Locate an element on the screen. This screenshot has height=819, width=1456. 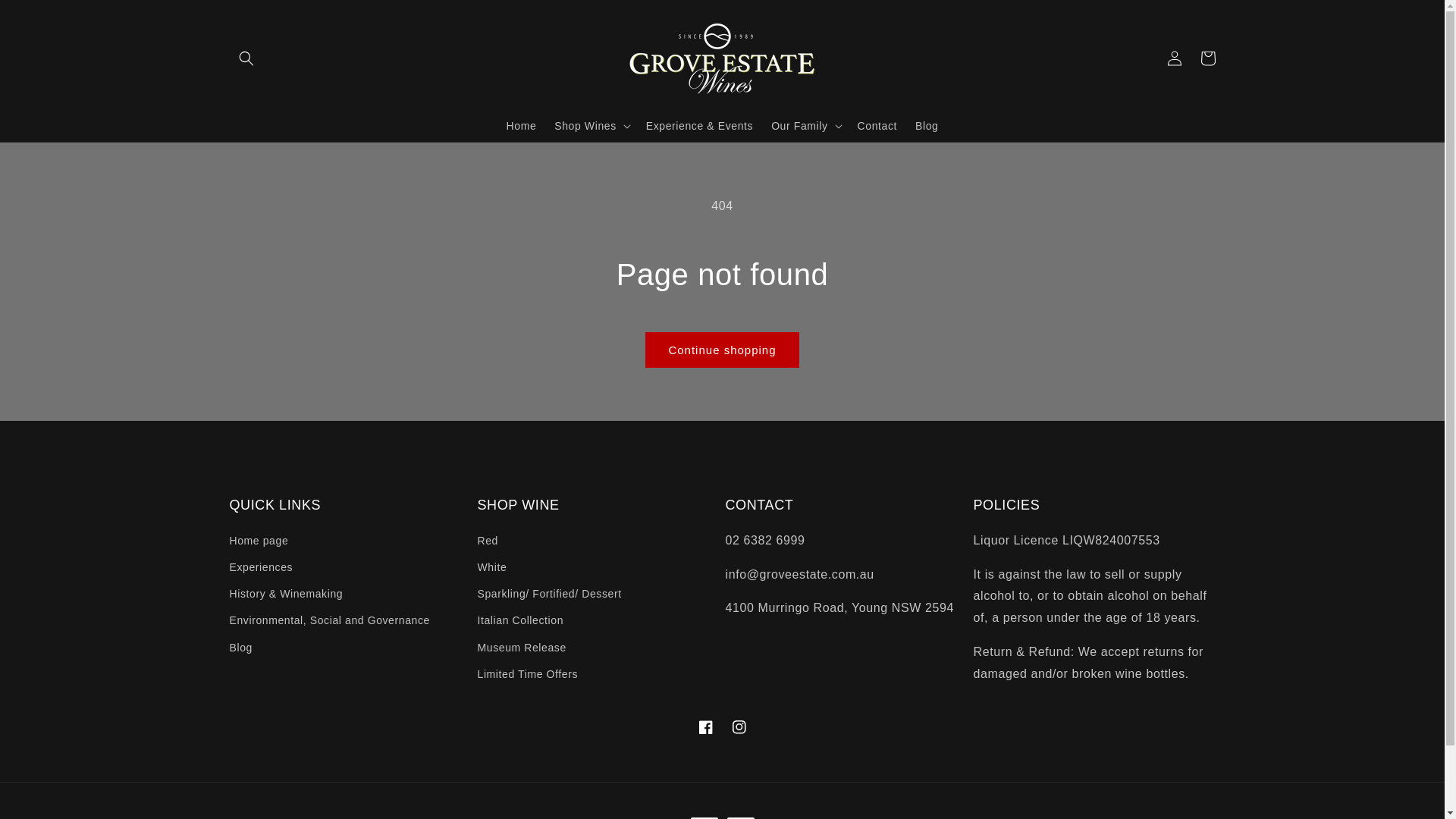
Blog is located at coordinates (240, 648).